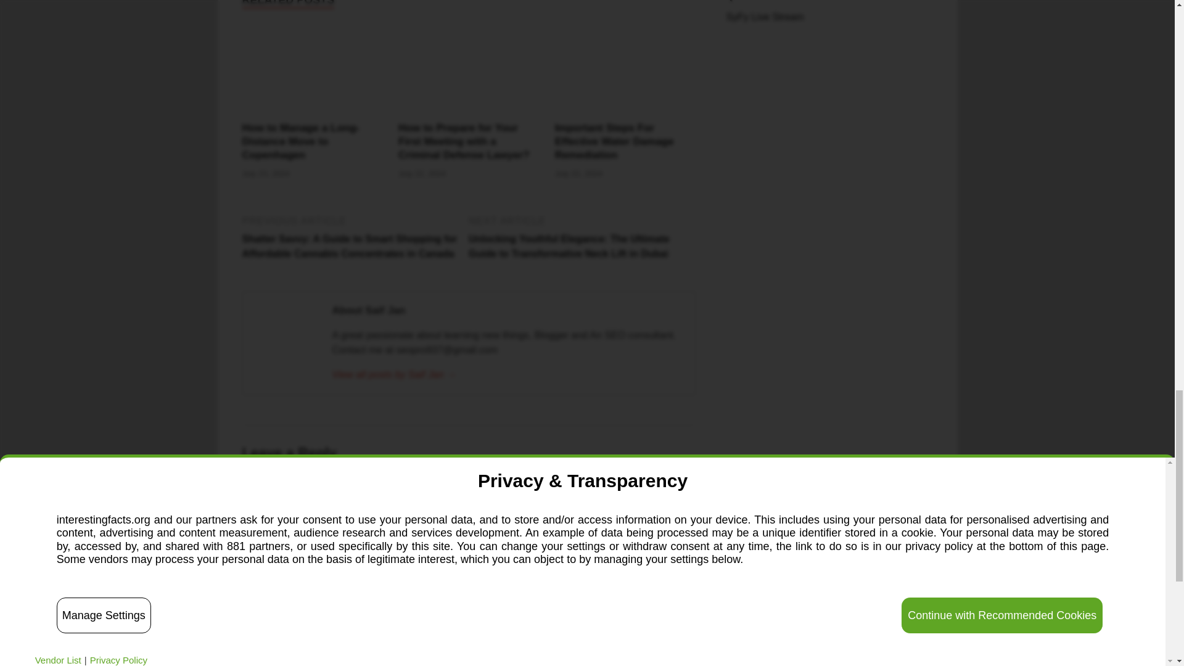  What do you see at coordinates (312, 113) in the screenshot?
I see `How to Manage a Long-Distance Move to Copenhagen` at bounding box center [312, 113].